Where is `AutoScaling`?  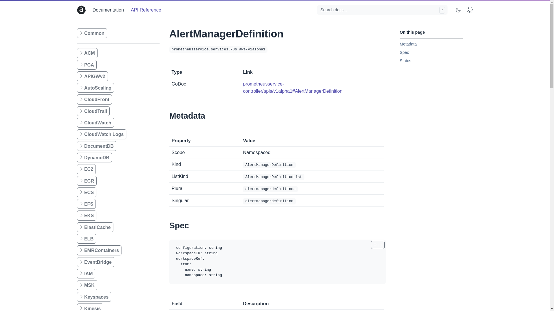
AutoScaling is located at coordinates (95, 88).